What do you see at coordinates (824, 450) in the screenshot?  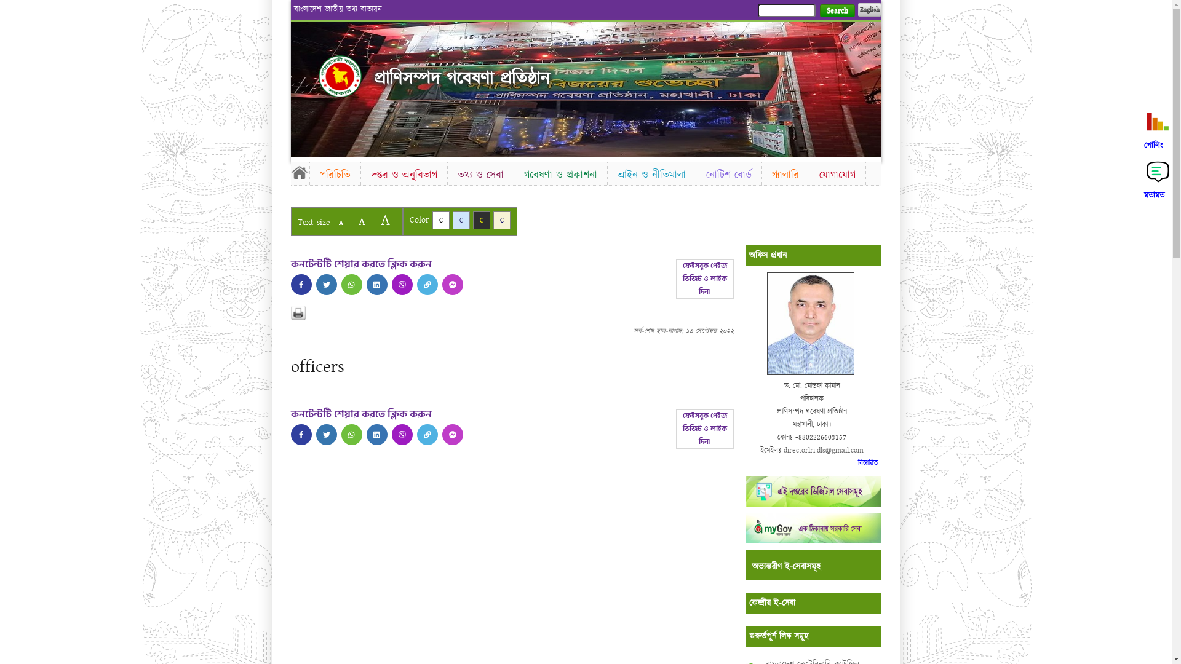 I see `directorlri.dls@gmail.com` at bounding box center [824, 450].